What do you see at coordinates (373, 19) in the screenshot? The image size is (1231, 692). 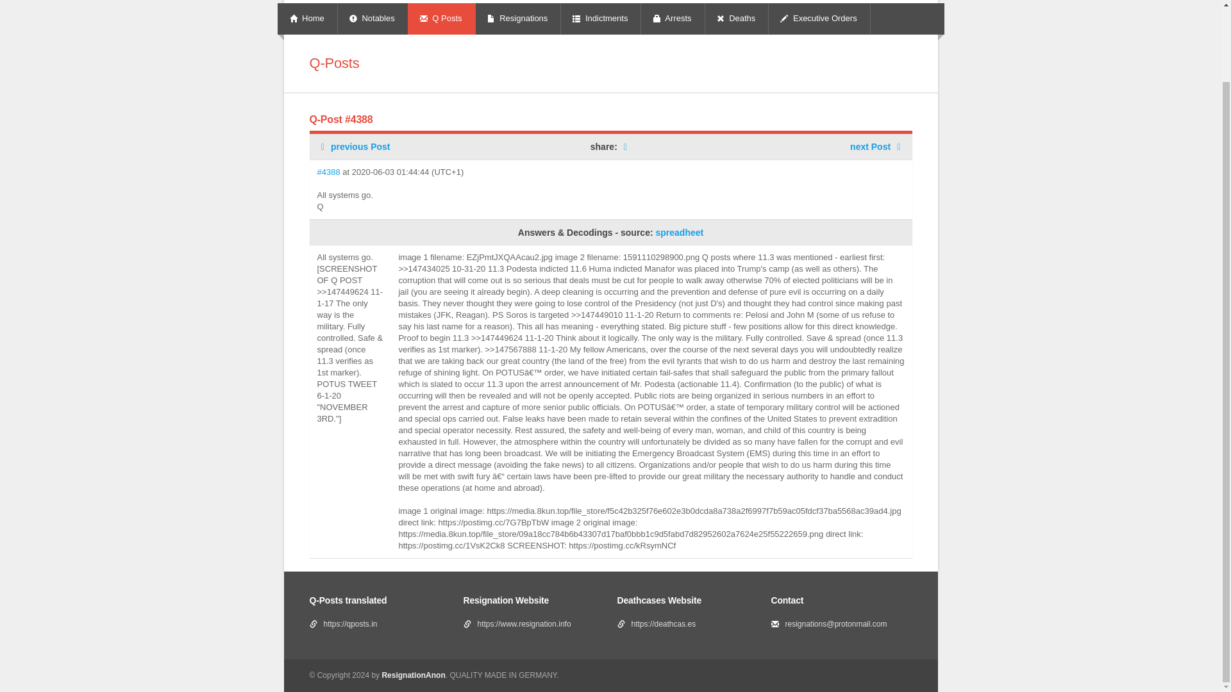 I see `Notables` at bounding box center [373, 19].